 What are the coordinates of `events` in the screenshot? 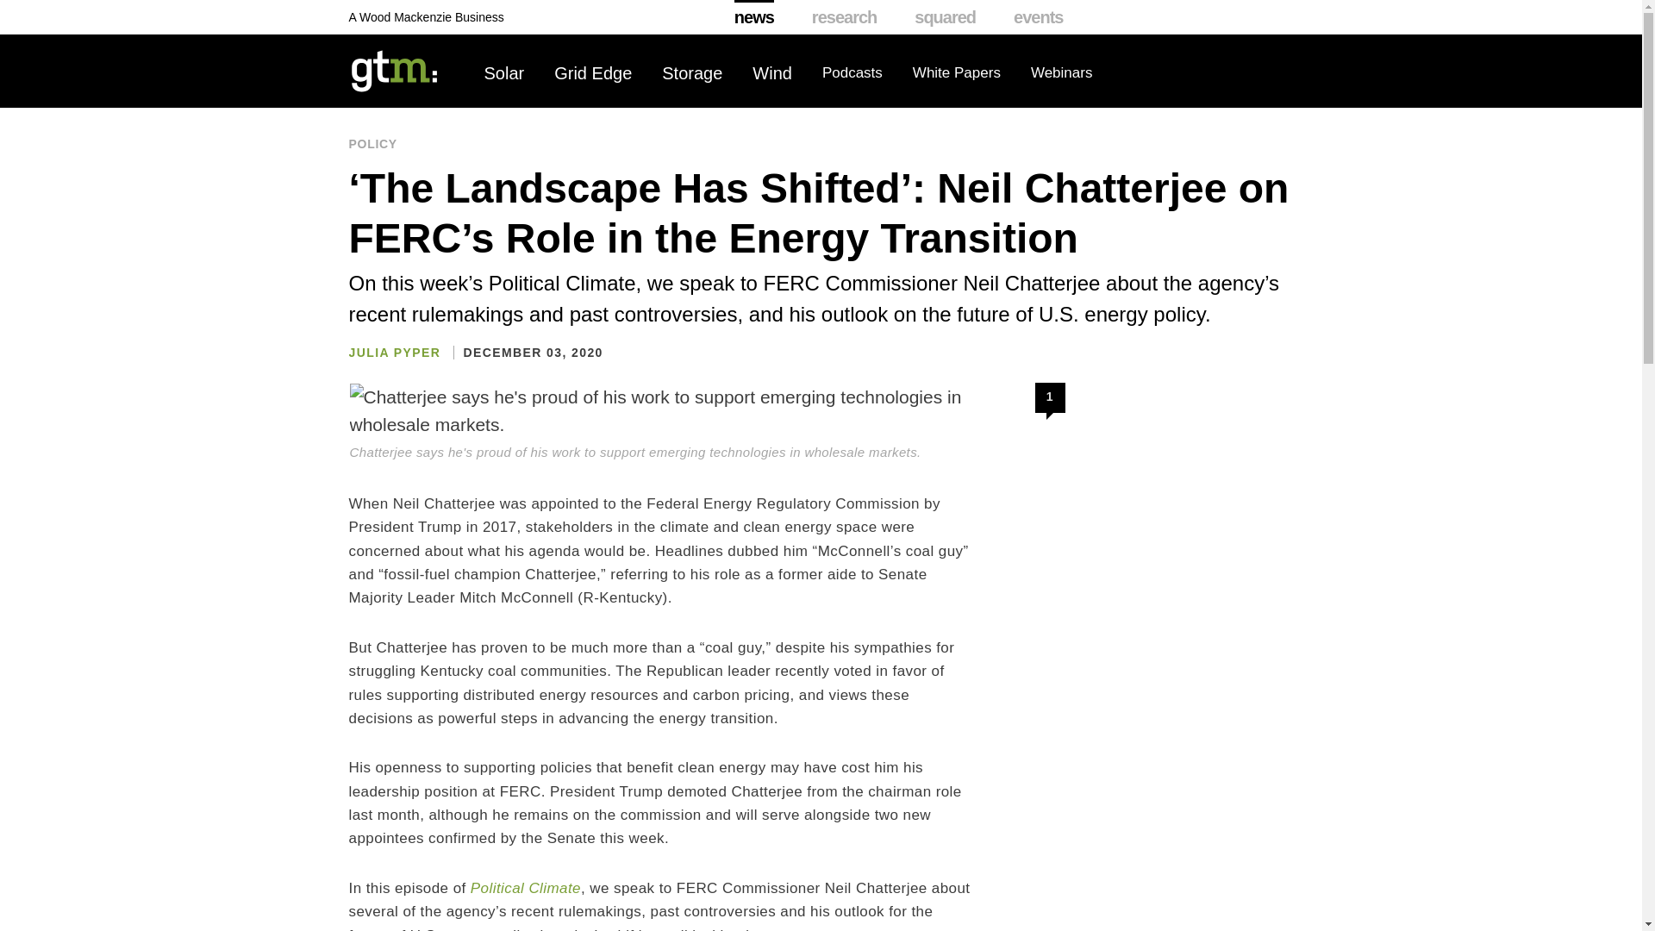 It's located at (1038, 17).